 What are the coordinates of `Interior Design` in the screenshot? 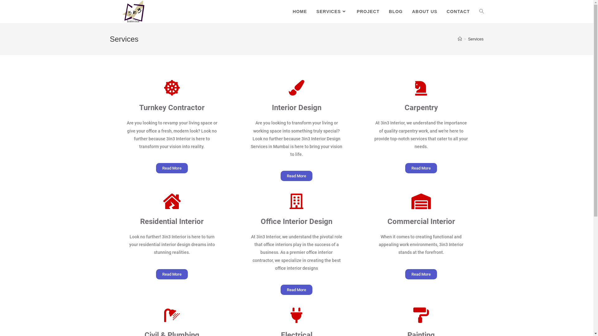 It's located at (297, 108).